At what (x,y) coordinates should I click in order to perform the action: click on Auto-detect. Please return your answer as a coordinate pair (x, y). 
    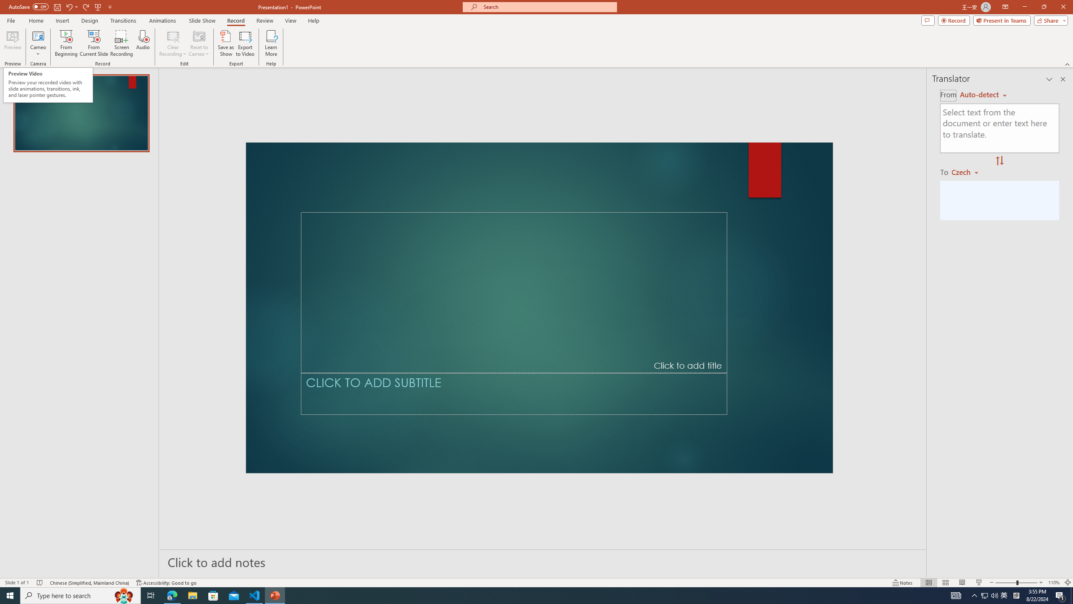
    Looking at the image, I should click on (983, 95).